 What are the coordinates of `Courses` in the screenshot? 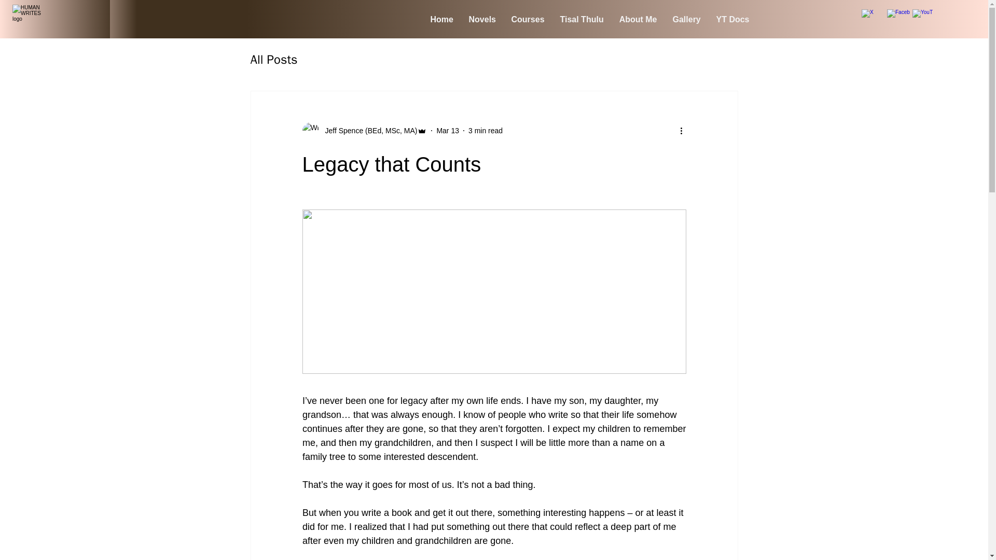 It's located at (527, 20).